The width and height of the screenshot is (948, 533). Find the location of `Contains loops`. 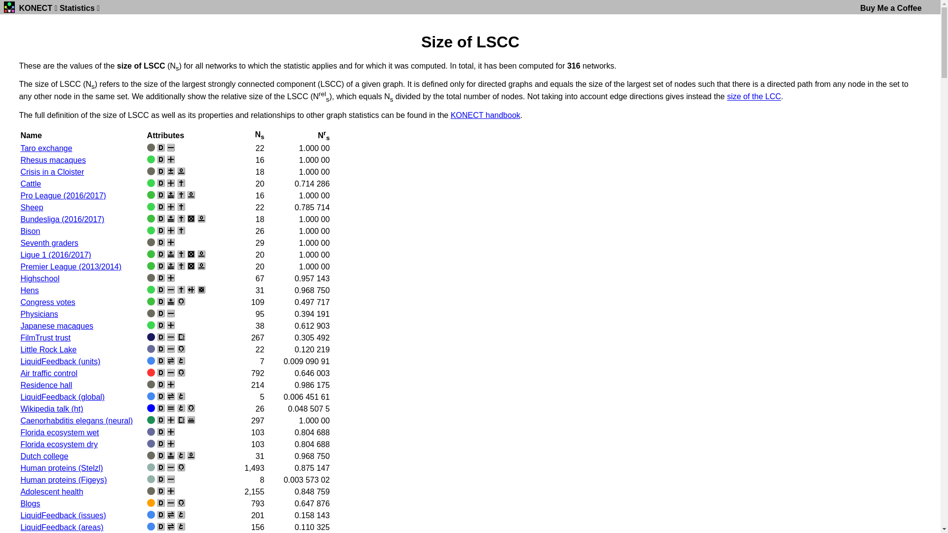

Contains loops is located at coordinates (181, 349).